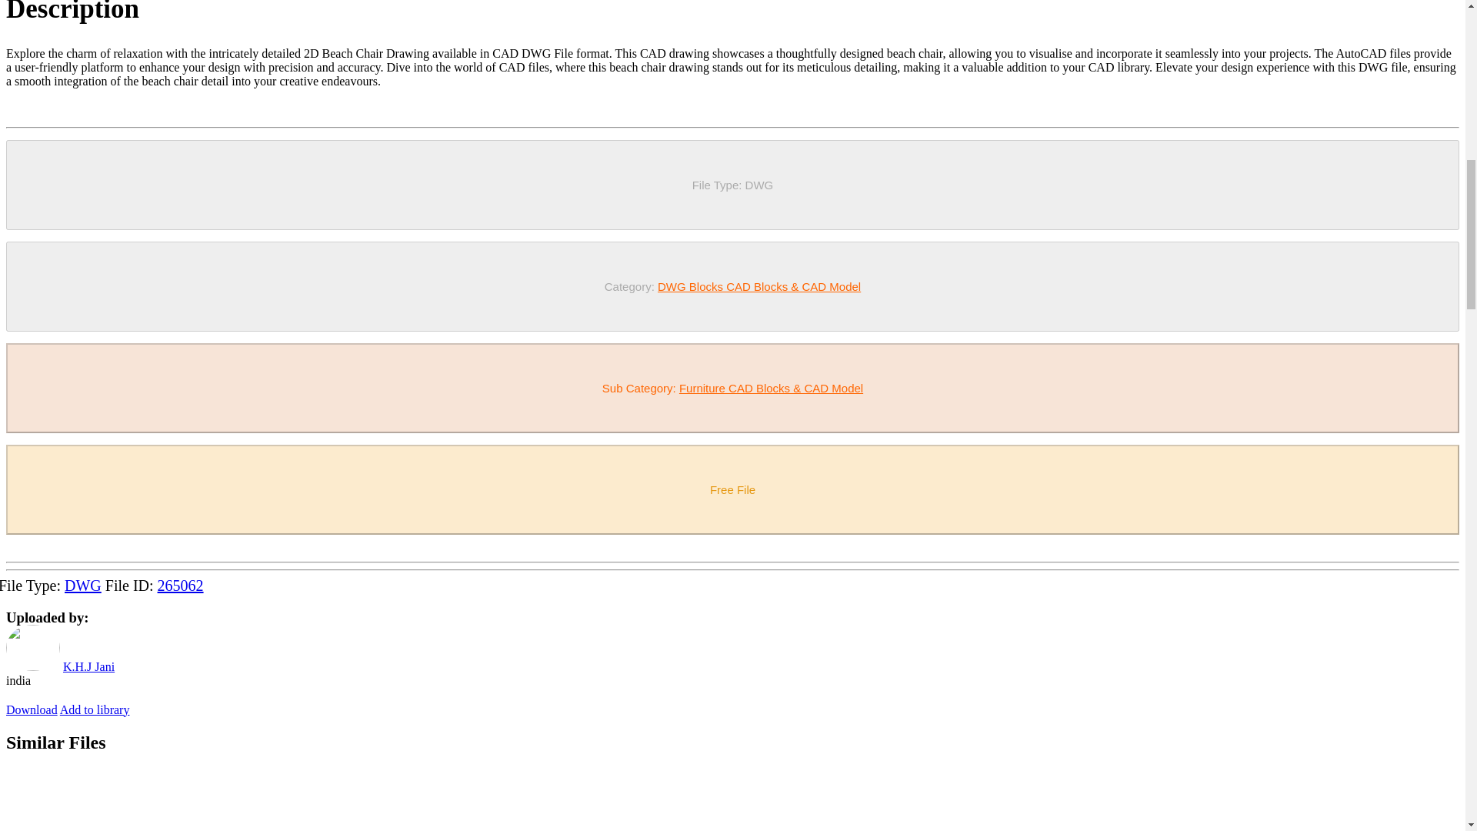  What do you see at coordinates (95, 709) in the screenshot?
I see `Add to library` at bounding box center [95, 709].